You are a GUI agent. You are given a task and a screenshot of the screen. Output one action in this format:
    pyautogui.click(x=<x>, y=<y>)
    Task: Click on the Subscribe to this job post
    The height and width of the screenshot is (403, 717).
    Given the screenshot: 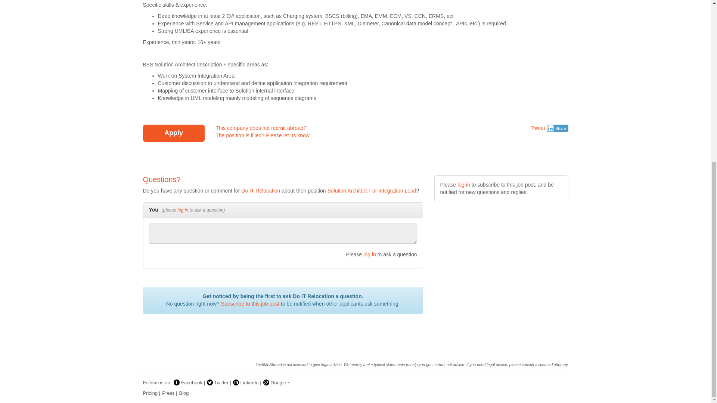 What is the action you would take?
    pyautogui.click(x=250, y=303)
    